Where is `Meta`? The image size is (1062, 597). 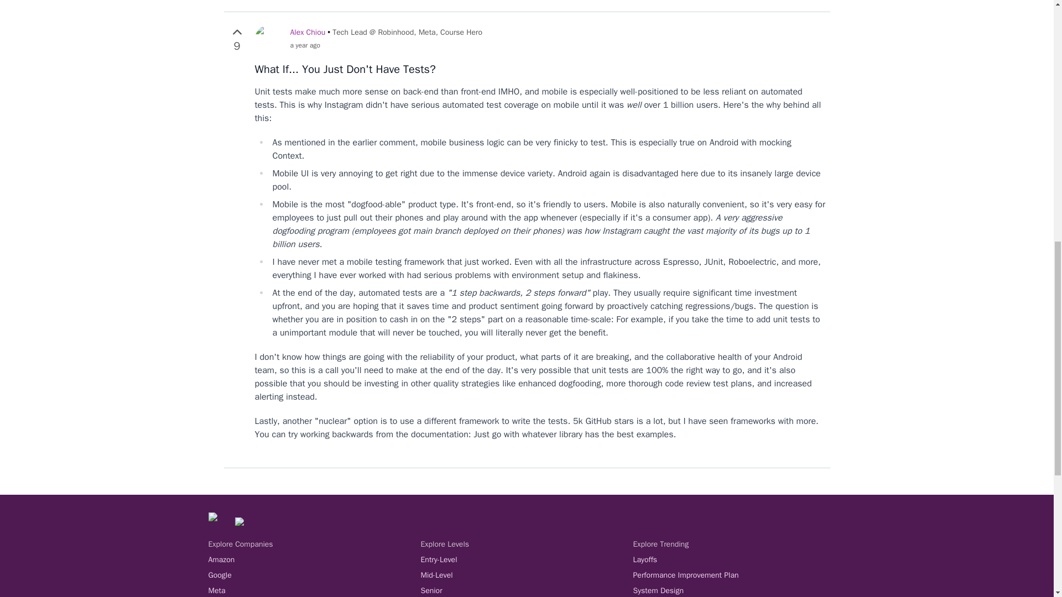 Meta is located at coordinates (314, 590).